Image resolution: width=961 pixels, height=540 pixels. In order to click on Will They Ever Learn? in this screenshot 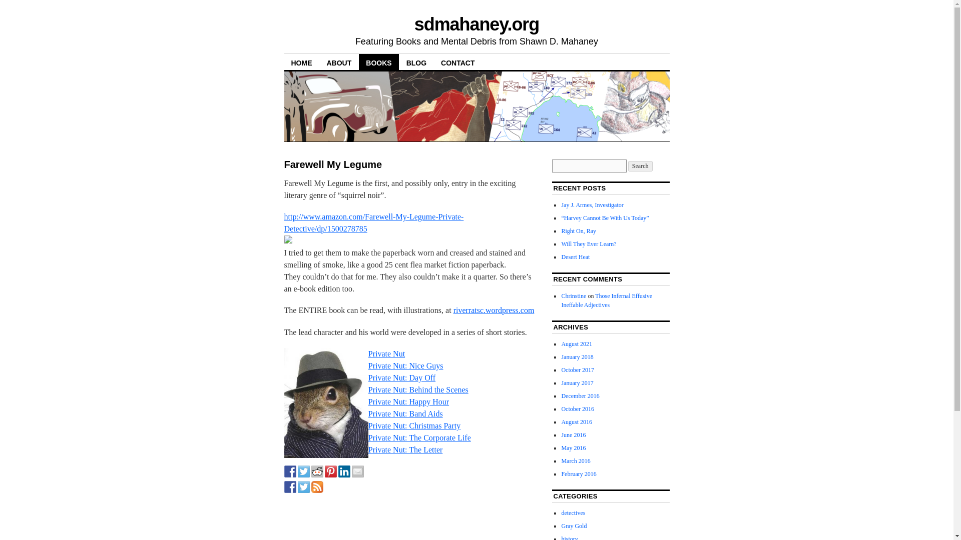, I will do `click(589, 243)`.